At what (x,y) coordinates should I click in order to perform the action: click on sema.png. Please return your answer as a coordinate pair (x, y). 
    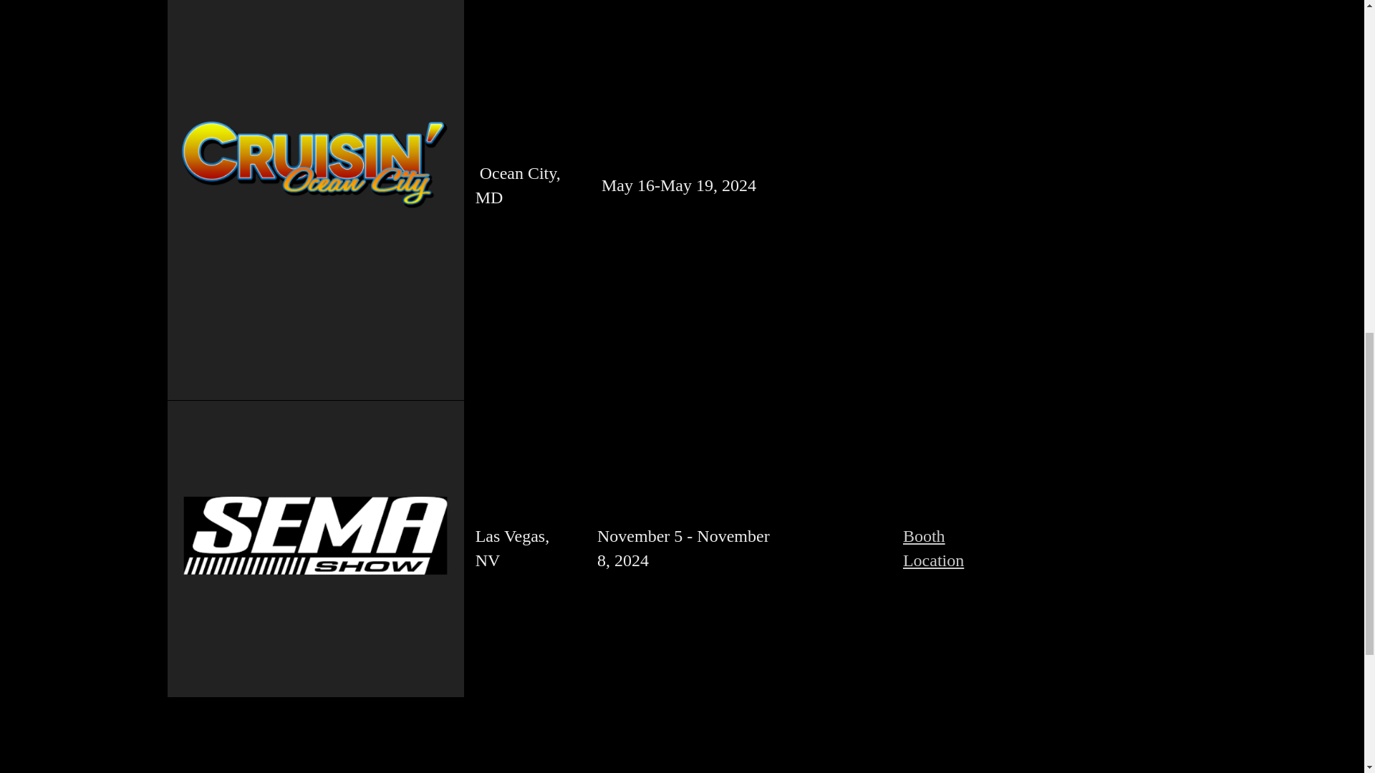
    Looking at the image, I should click on (314, 548).